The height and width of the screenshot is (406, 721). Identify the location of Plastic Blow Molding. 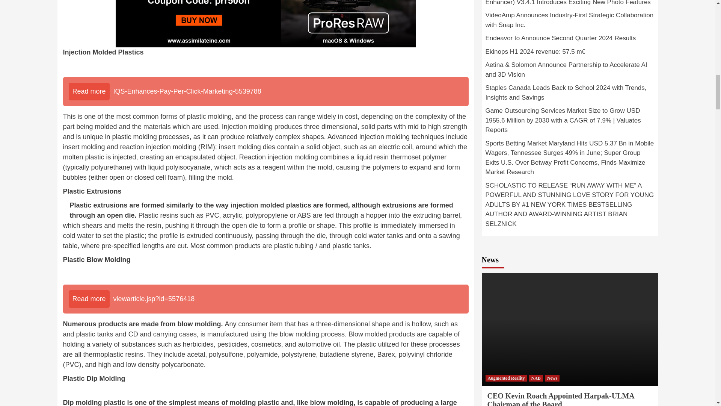
(97, 259).